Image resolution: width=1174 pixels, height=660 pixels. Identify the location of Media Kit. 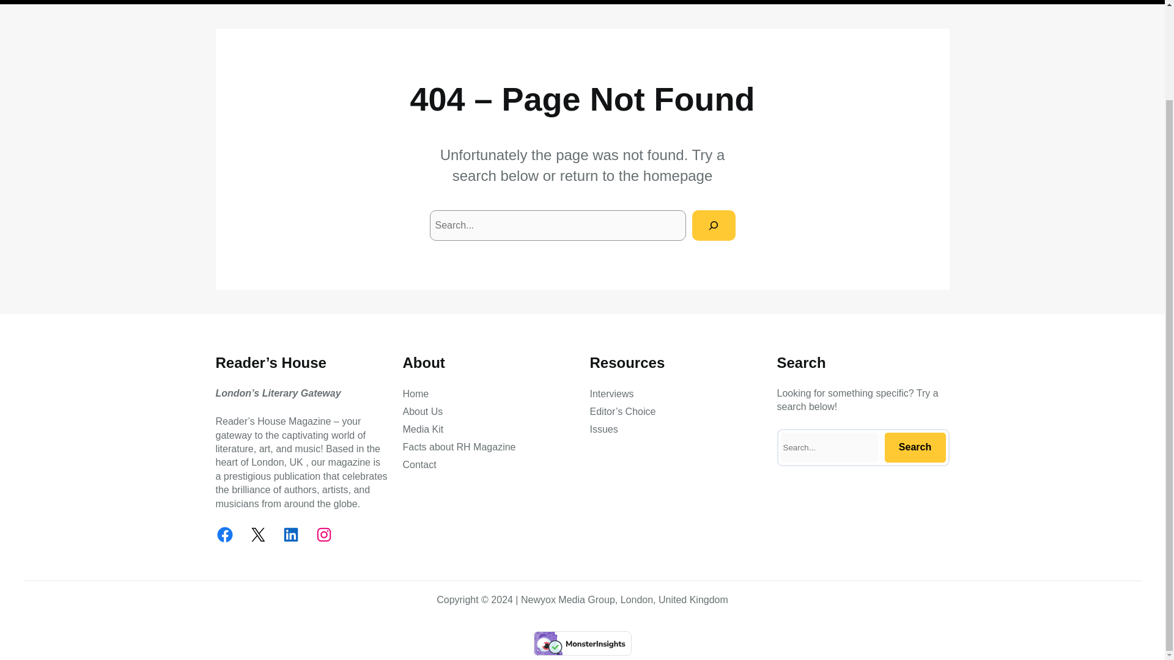
(423, 429).